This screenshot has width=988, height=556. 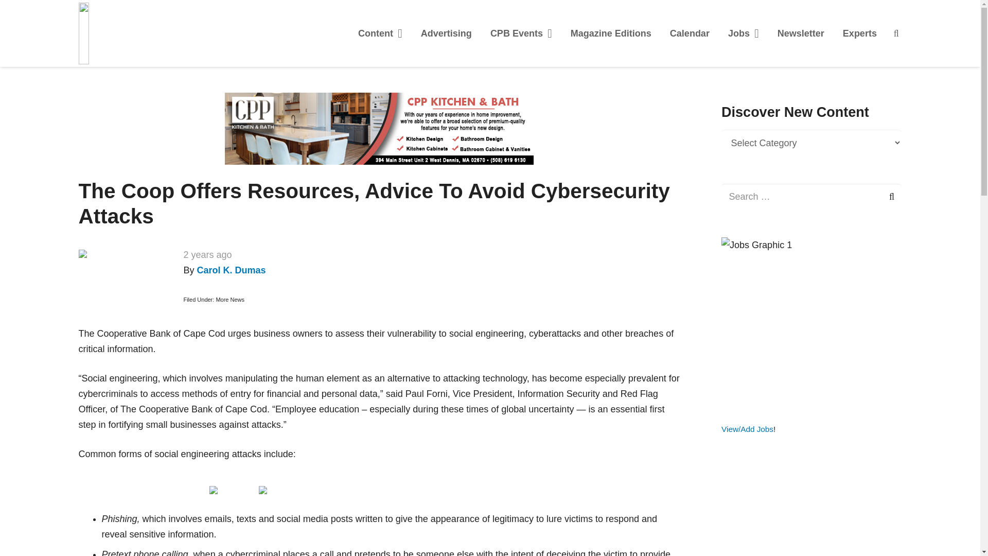 What do you see at coordinates (801, 33) in the screenshot?
I see `Newsletter` at bounding box center [801, 33].